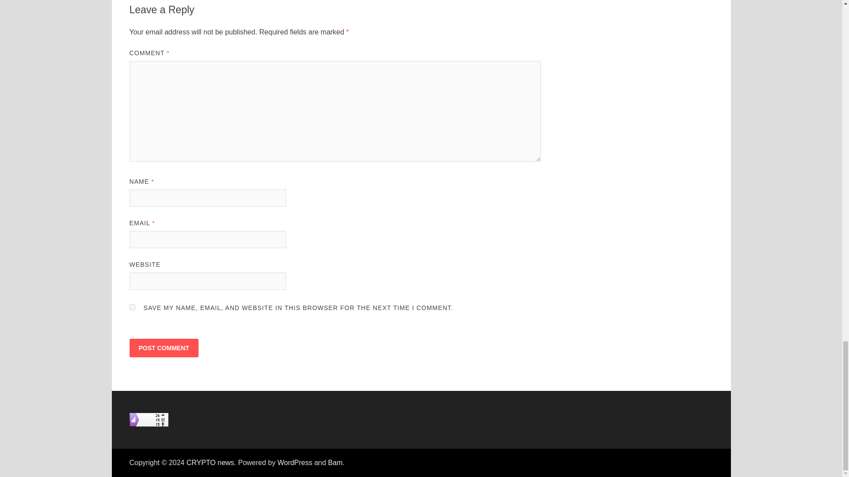 The image size is (849, 477). Describe the element at coordinates (132, 307) in the screenshot. I see `yes` at that location.